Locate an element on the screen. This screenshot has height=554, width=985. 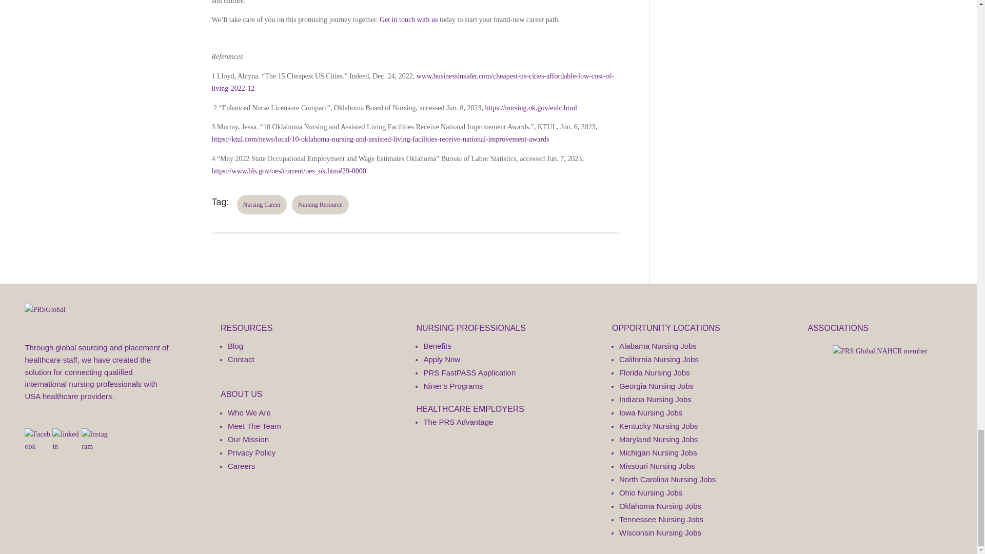
Blog is located at coordinates (235, 346).